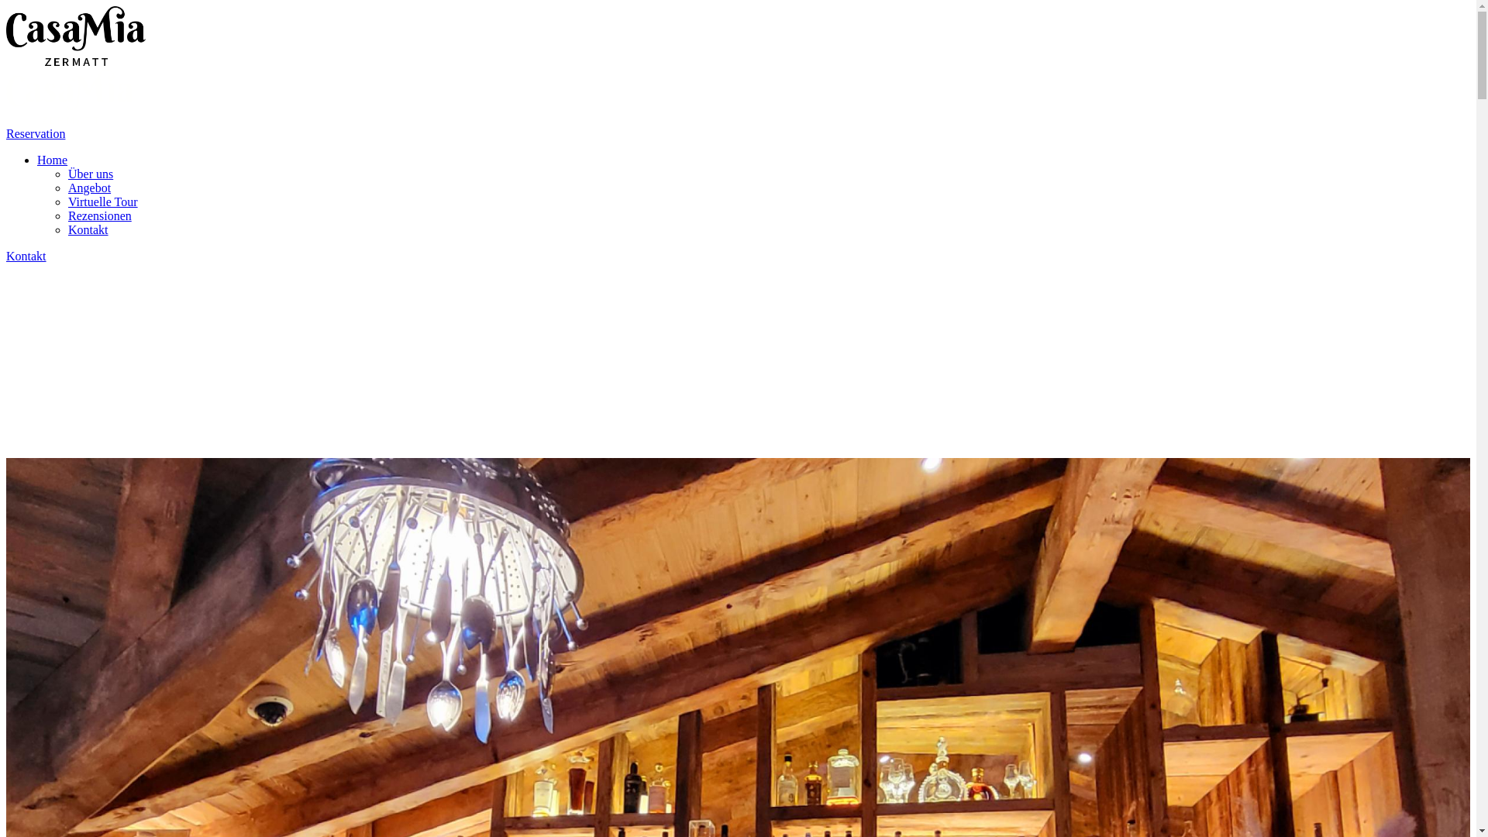  I want to click on Rezensionen, so click(100, 215).